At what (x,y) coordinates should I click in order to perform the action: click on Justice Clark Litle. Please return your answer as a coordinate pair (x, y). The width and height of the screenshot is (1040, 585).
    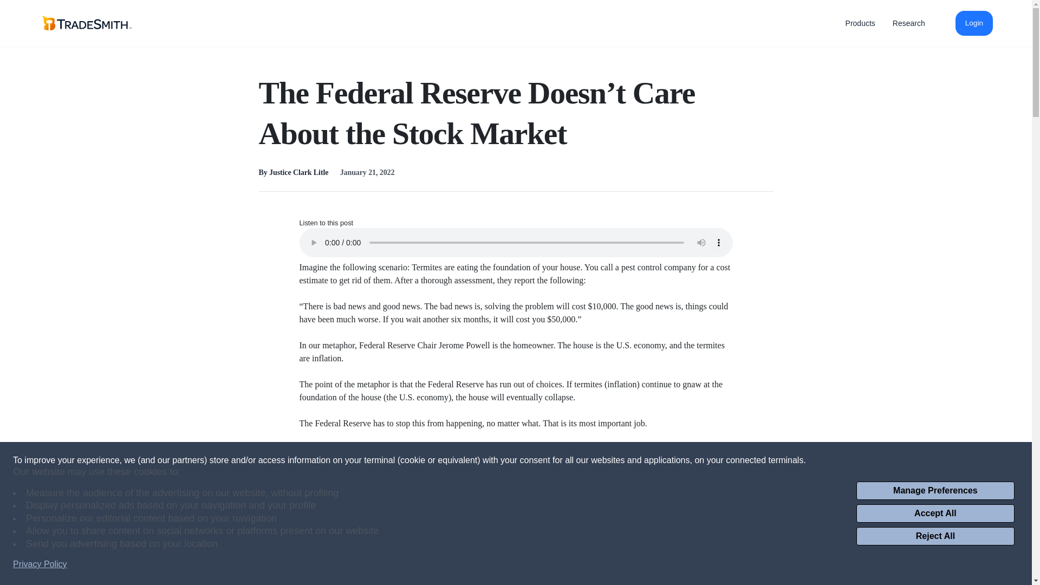
    Looking at the image, I should click on (299, 172).